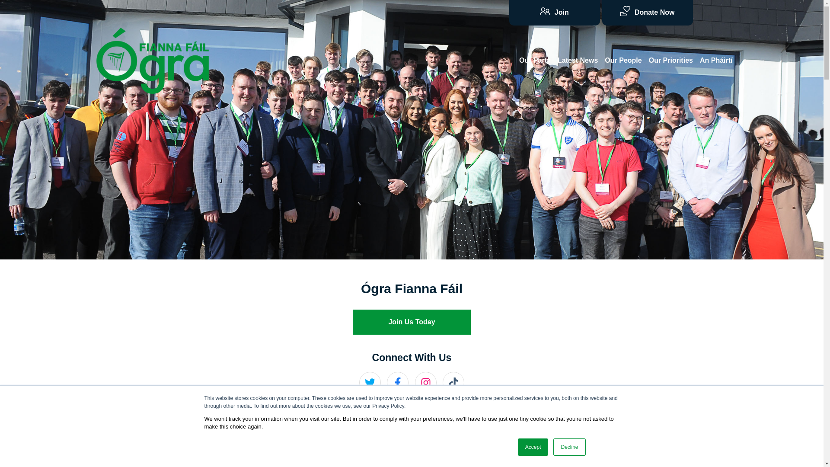 The image size is (830, 467). What do you see at coordinates (152, 61) in the screenshot?
I see `Ogra-Logo-Green` at bounding box center [152, 61].